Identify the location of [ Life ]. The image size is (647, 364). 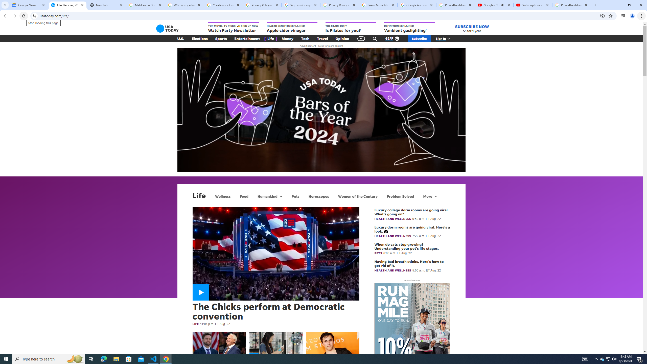
(271, 39).